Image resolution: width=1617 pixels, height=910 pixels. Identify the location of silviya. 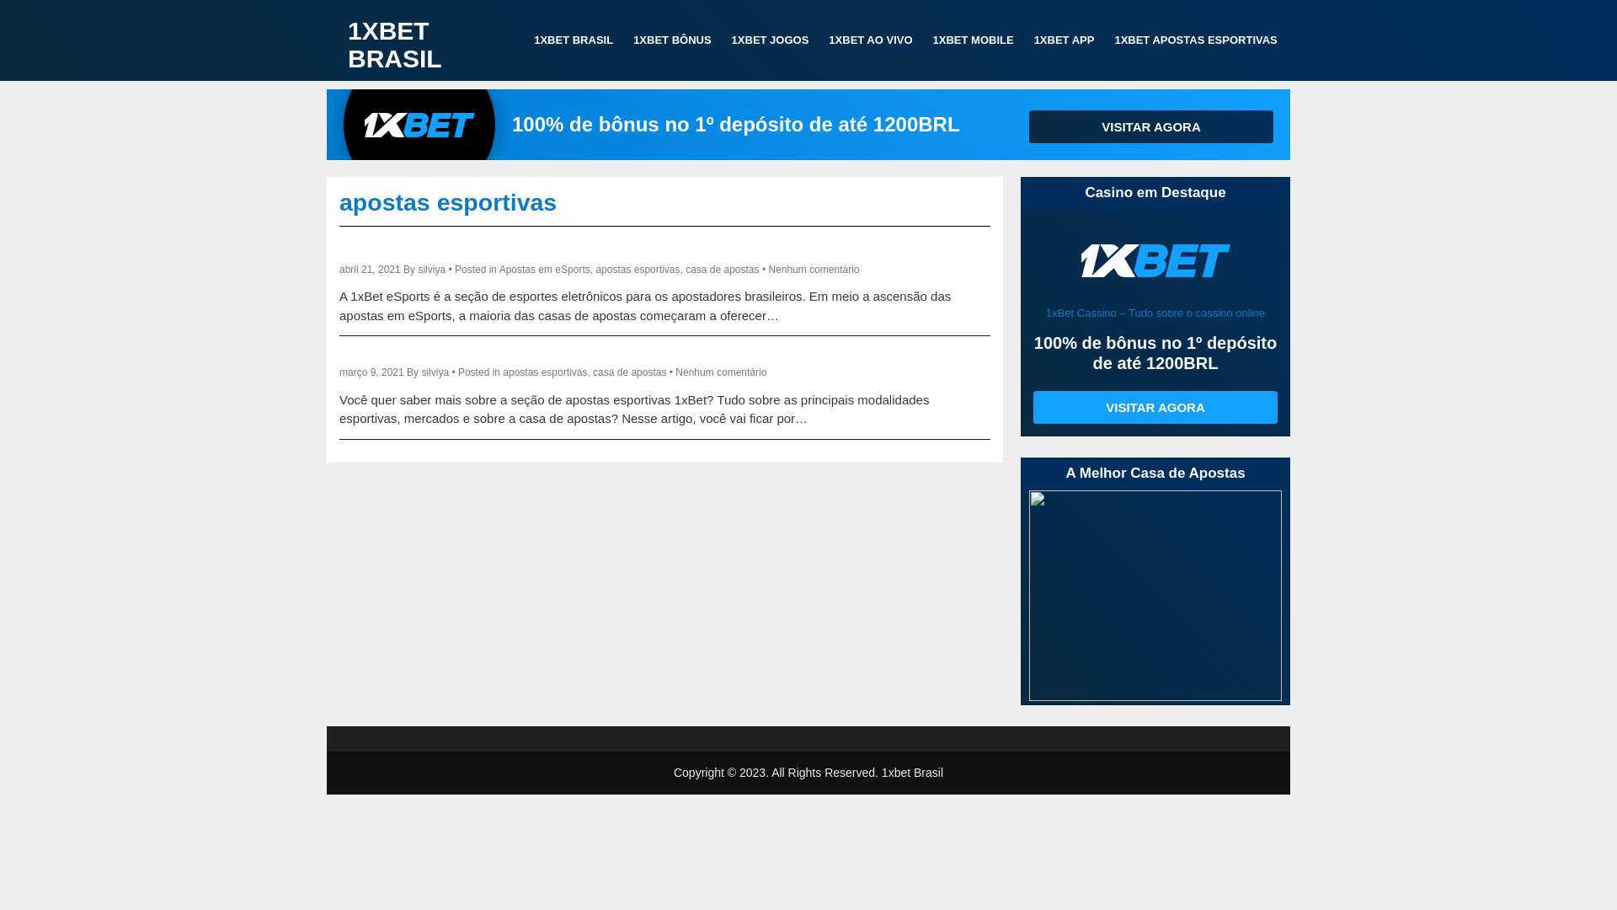
(435, 372).